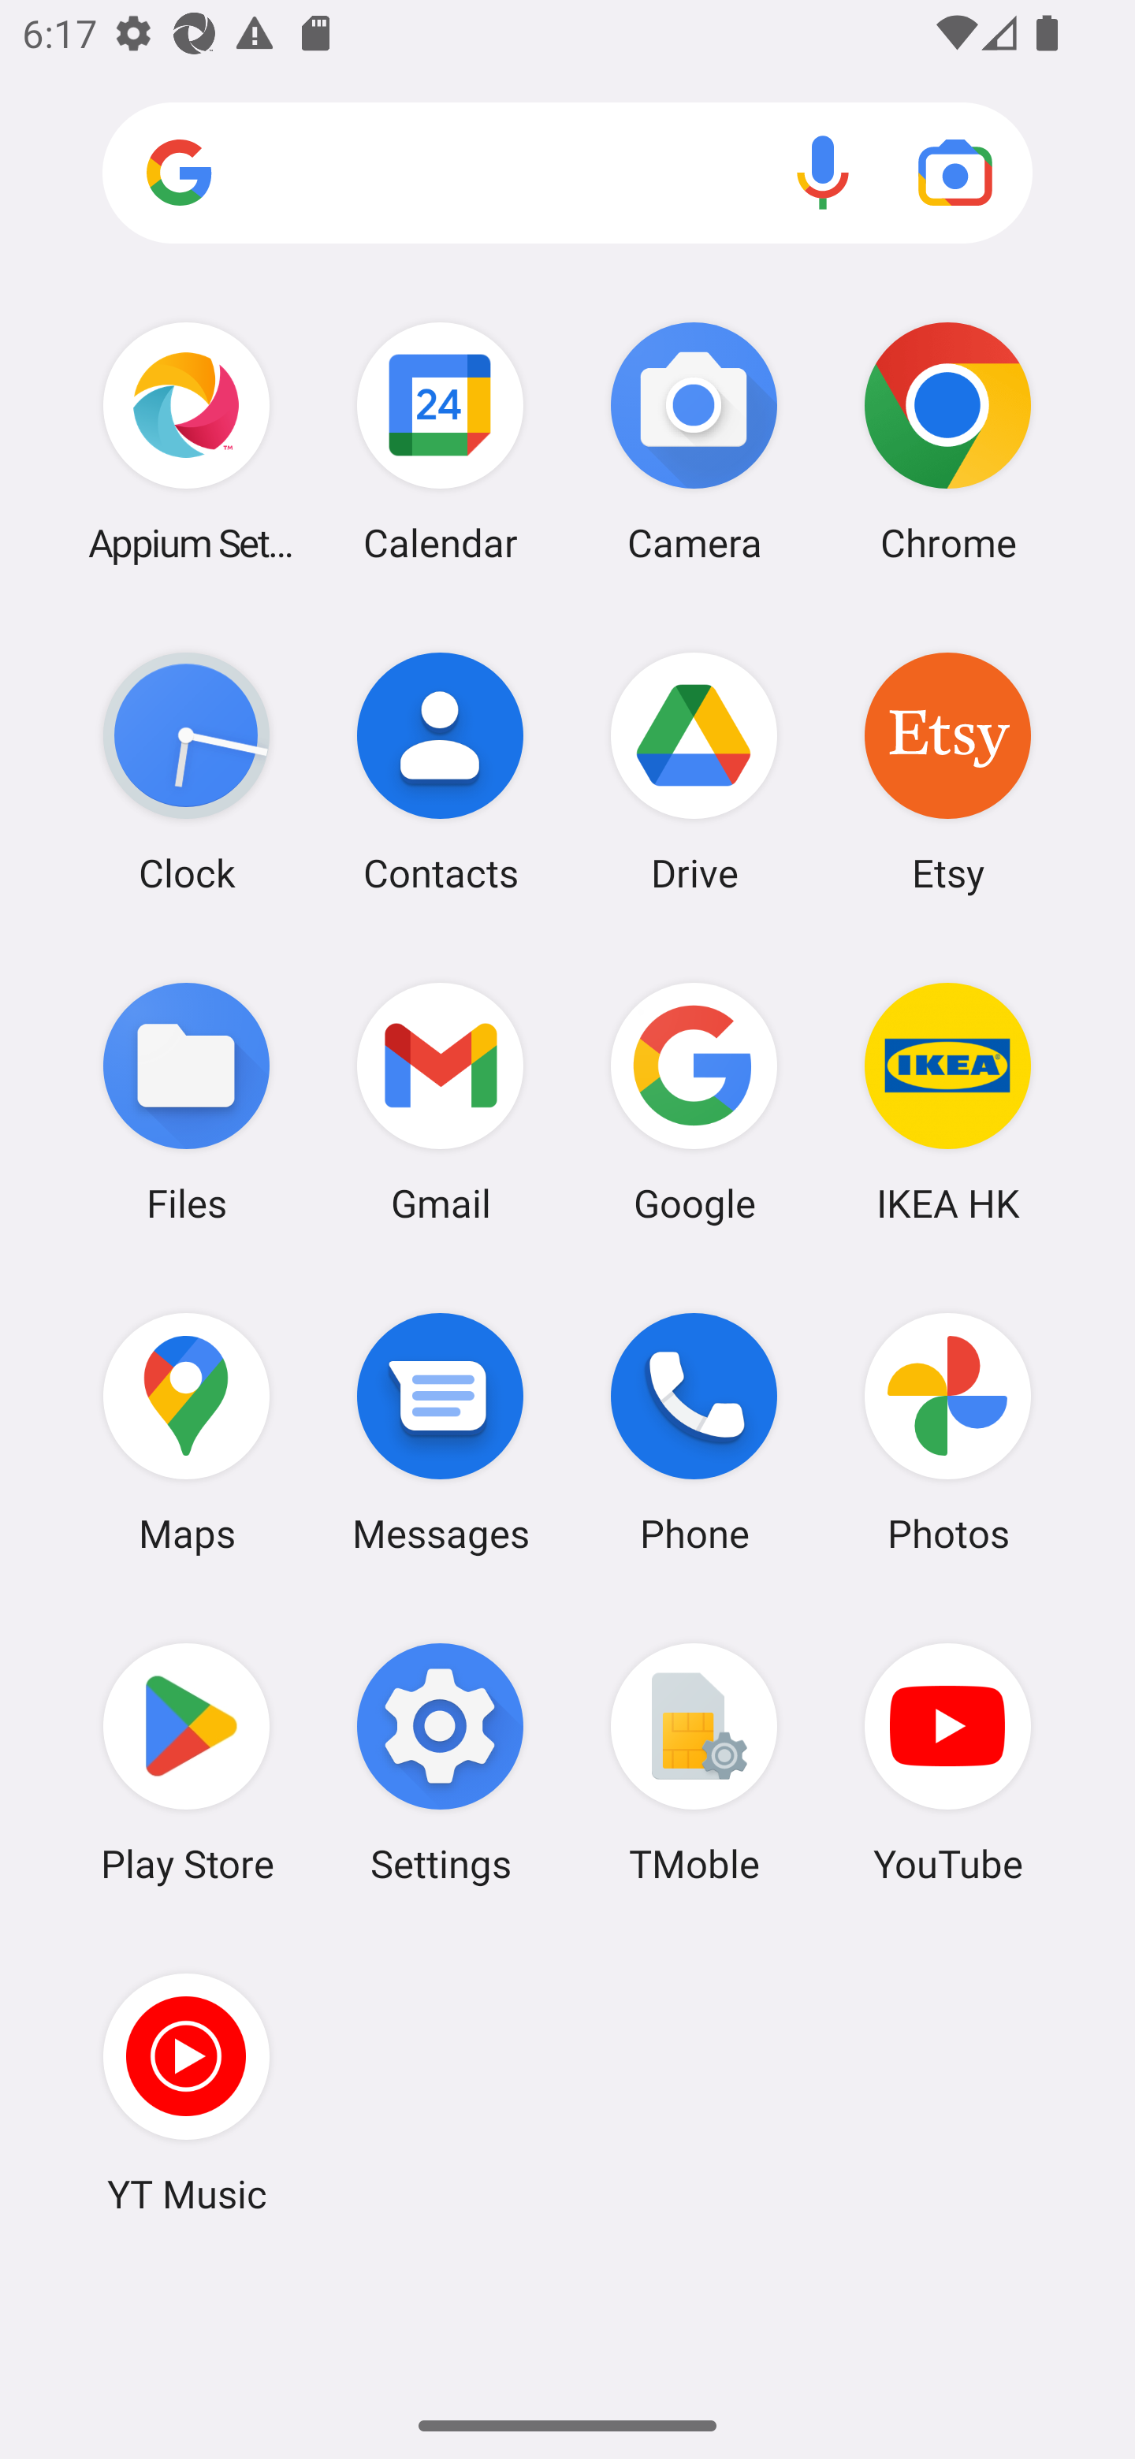 This screenshot has width=1135, height=2459. What do you see at coordinates (947, 1763) in the screenshot?
I see `YouTube` at bounding box center [947, 1763].